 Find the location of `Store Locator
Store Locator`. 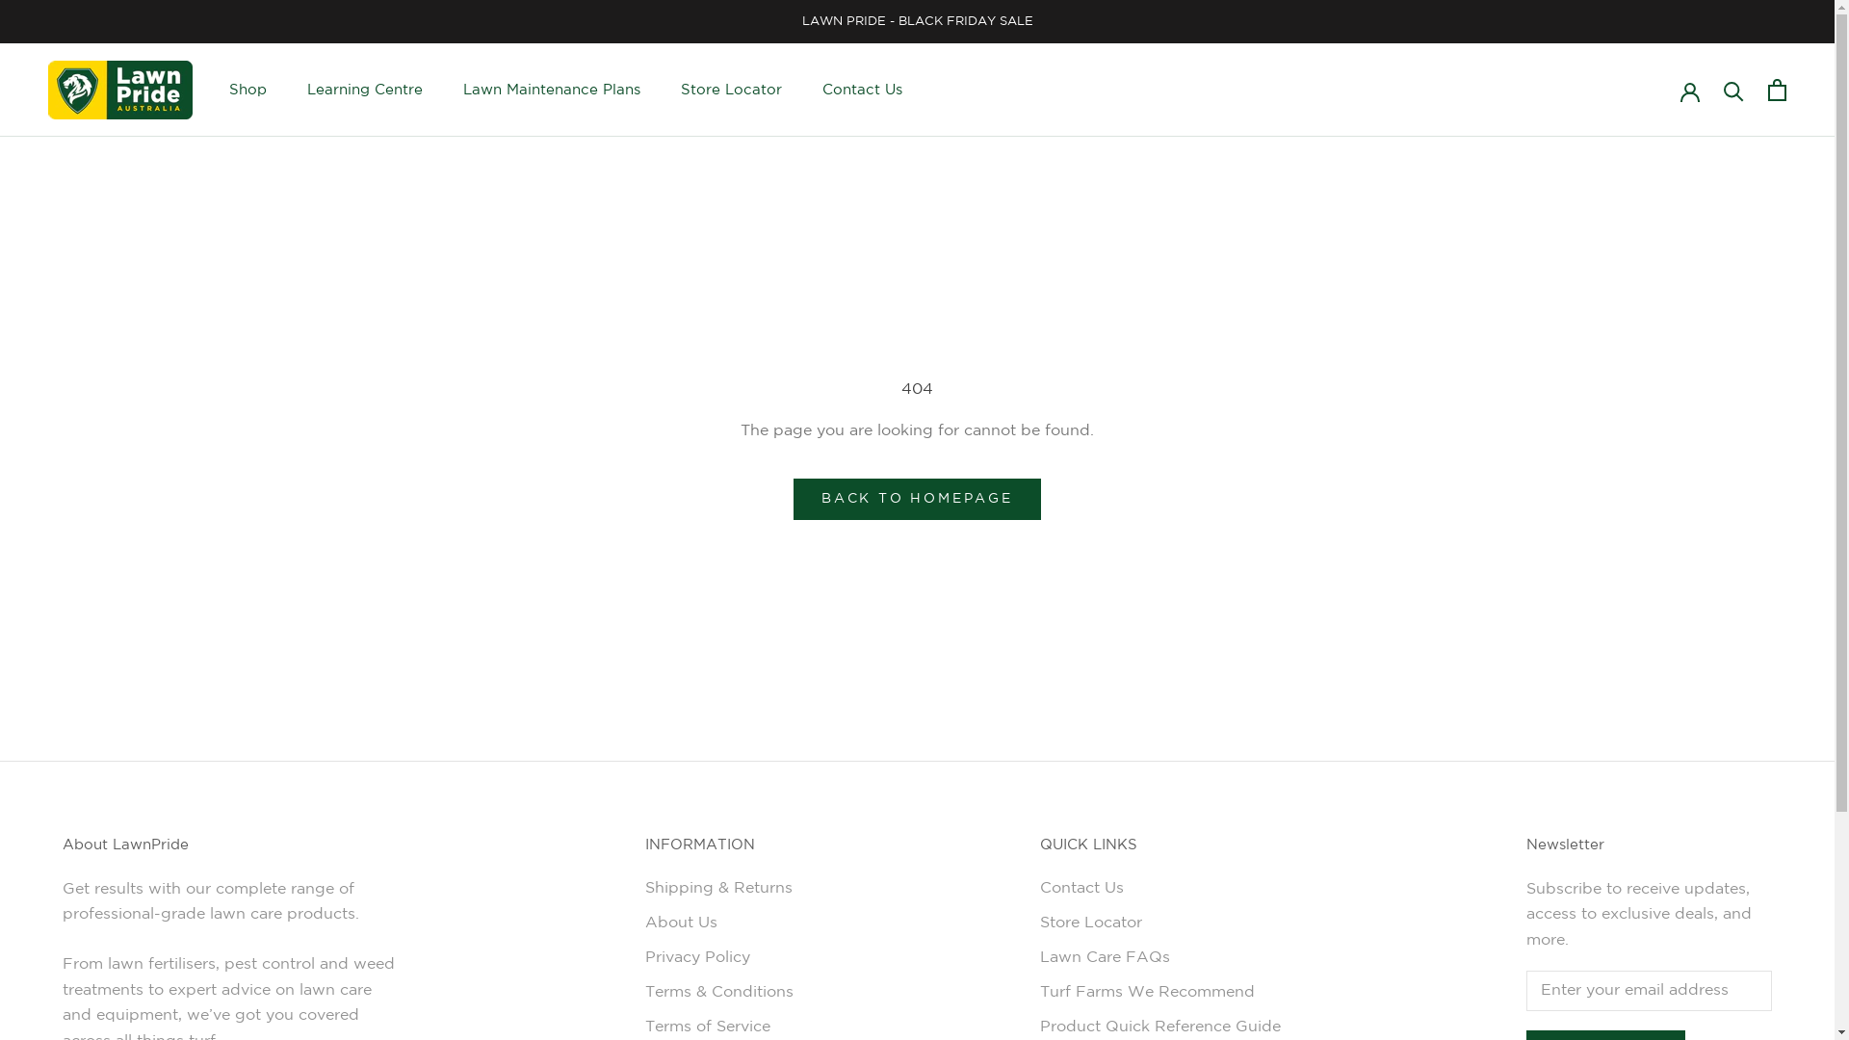

Store Locator
Store Locator is located at coordinates (732, 91).